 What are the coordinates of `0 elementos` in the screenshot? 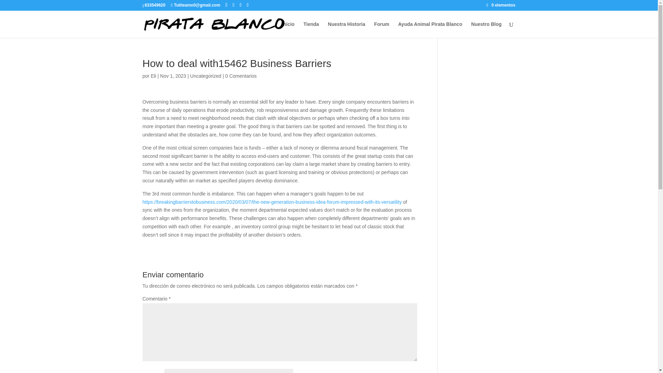 It's located at (501, 5).